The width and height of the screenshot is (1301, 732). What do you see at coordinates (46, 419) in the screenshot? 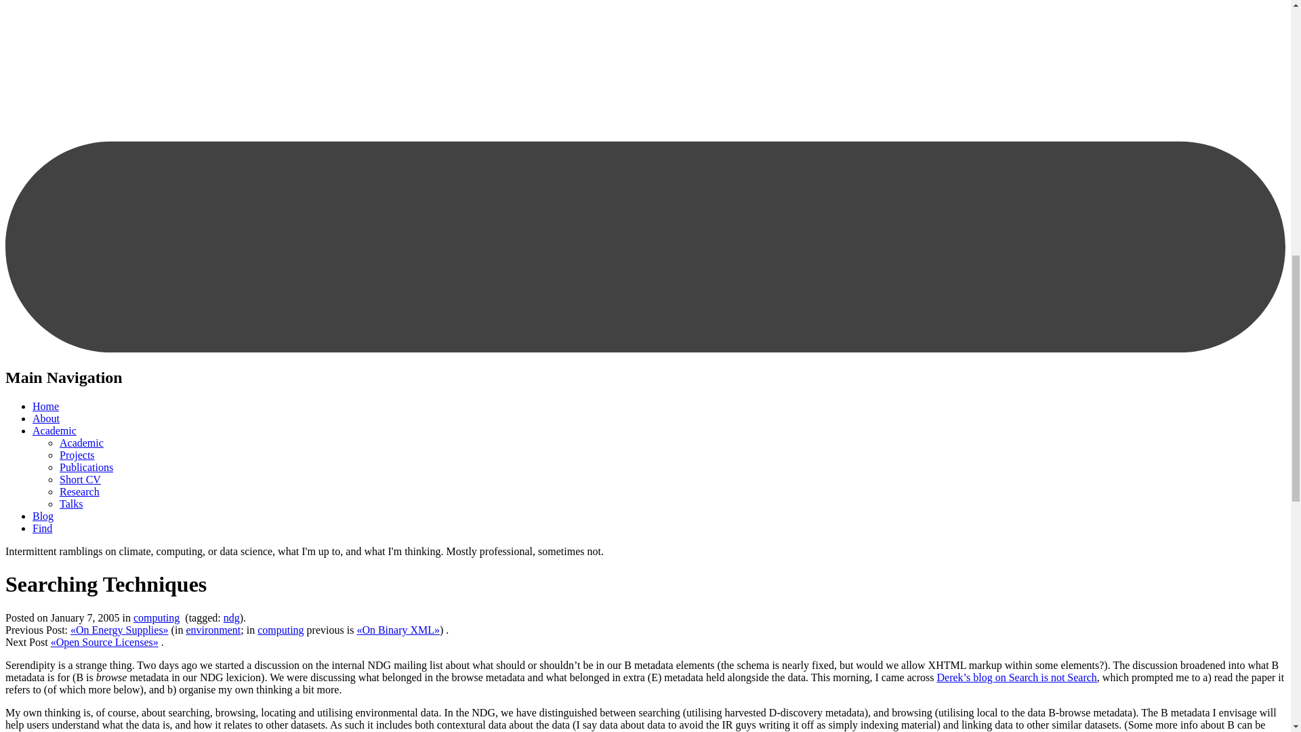
I see `About` at bounding box center [46, 419].